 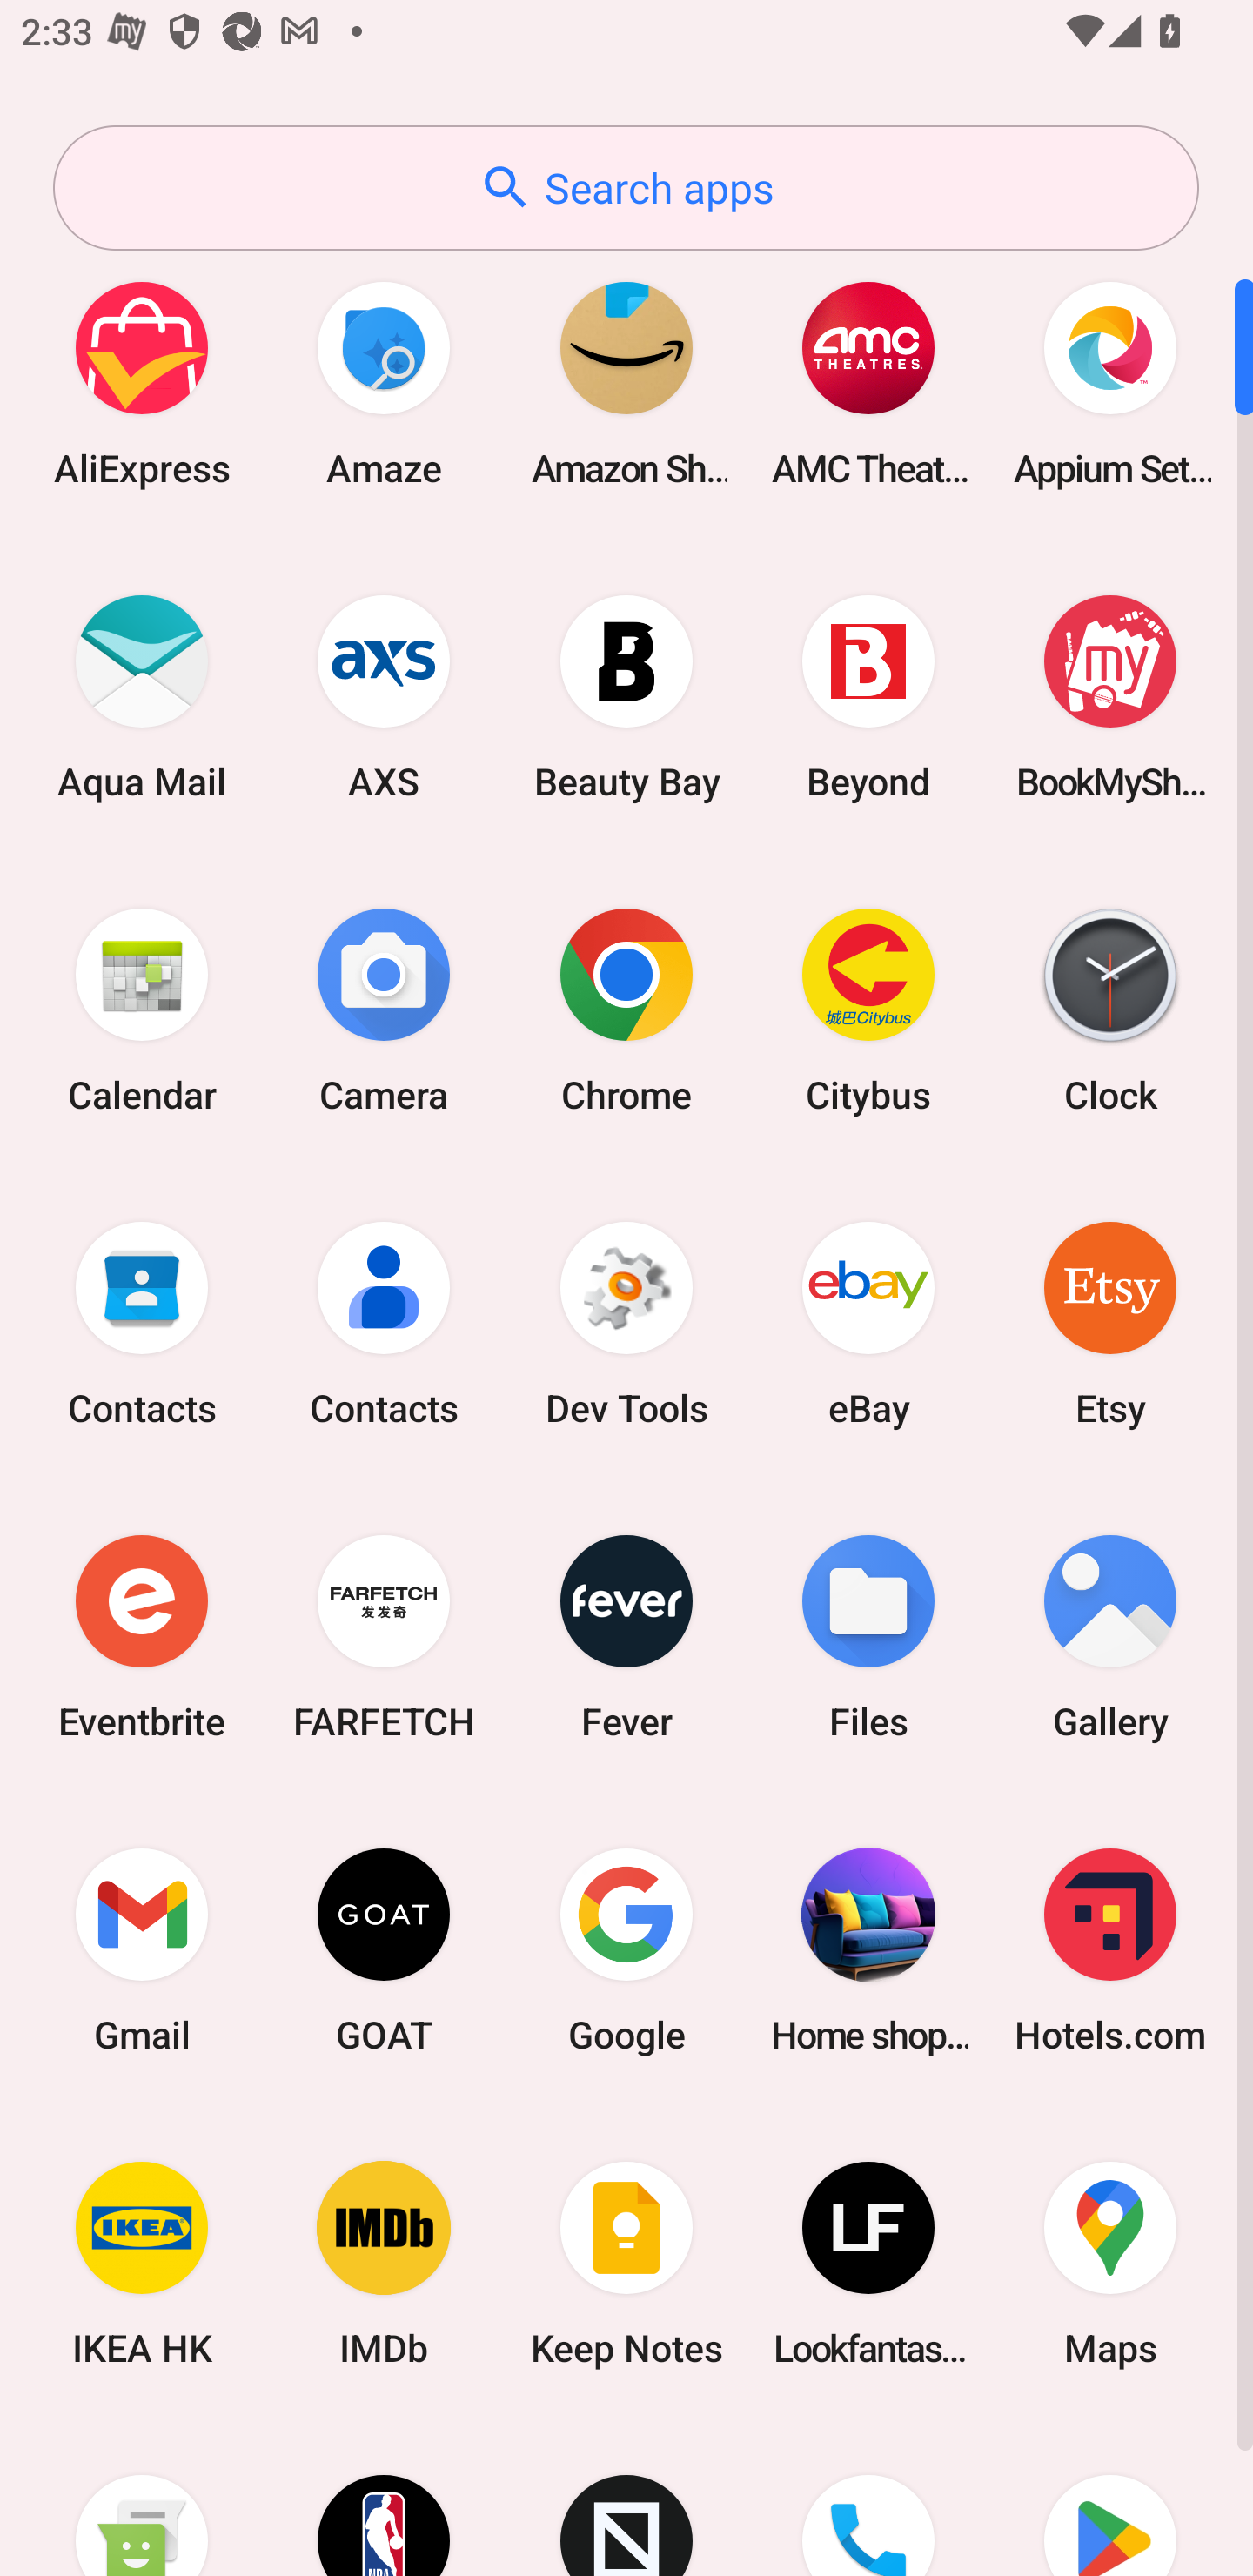 What do you see at coordinates (384, 2264) in the screenshot?
I see `IMDb` at bounding box center [384, 2264].